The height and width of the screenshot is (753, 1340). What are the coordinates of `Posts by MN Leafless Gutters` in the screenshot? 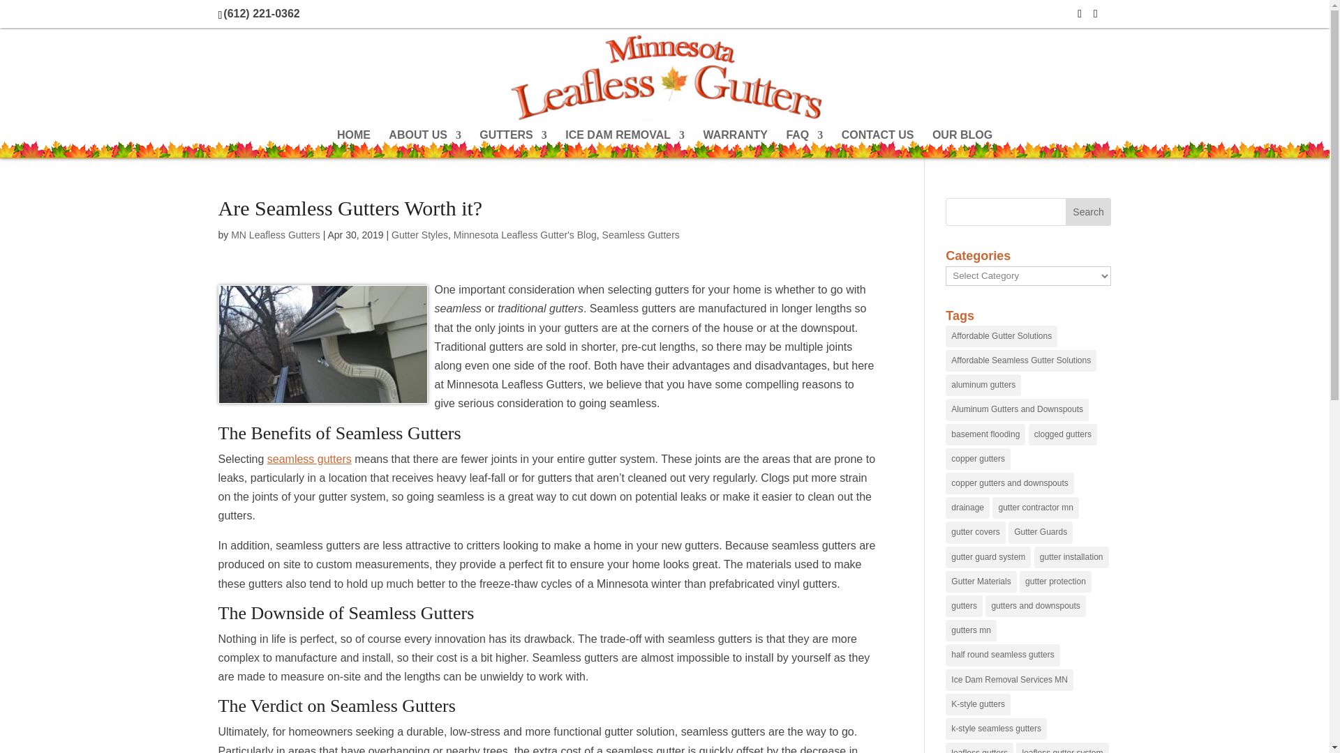 It's located at (275, 234).